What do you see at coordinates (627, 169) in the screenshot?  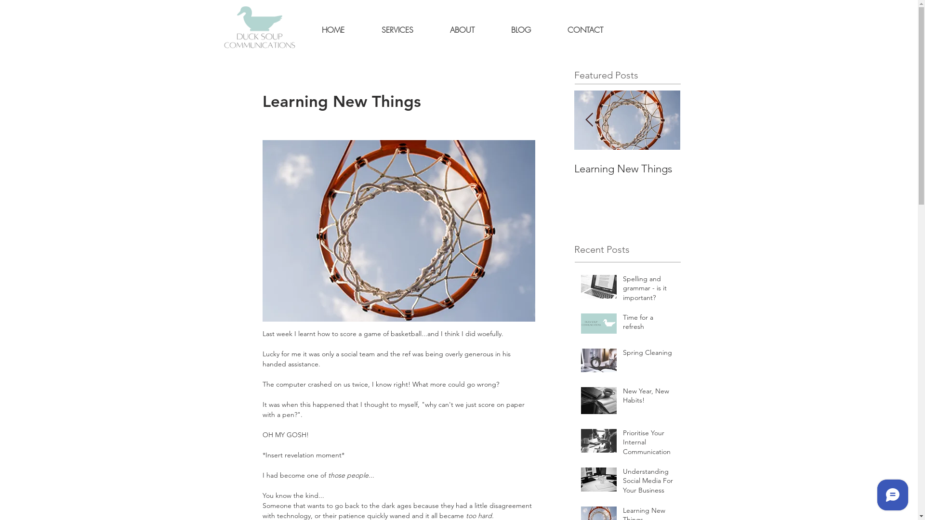 I see `Learning New Things` at bounding box center [627, 169].